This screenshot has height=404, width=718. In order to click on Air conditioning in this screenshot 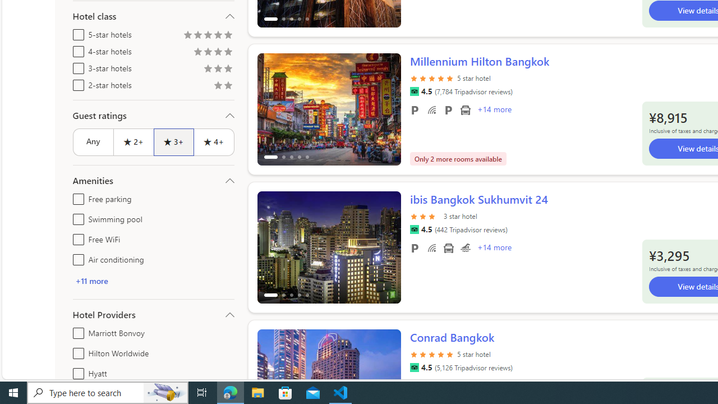, I will do `click(76, 257)`.